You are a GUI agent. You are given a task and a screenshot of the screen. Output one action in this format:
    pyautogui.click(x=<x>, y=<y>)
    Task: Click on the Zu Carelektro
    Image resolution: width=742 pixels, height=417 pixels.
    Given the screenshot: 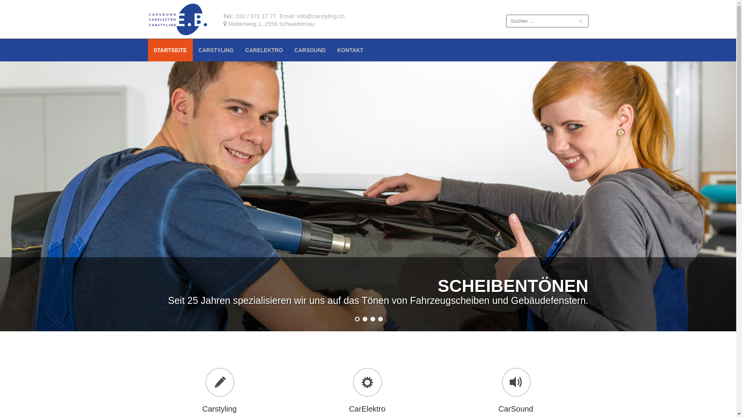 What is the action you would take?
    pyautogui.click(x=367, y=382)
    